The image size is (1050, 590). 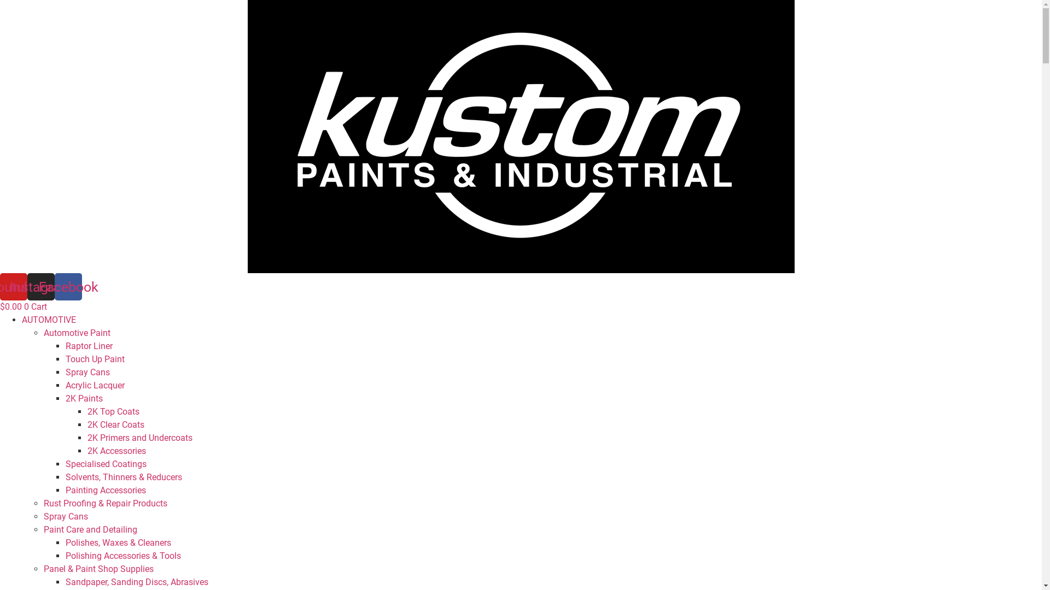 What do you see at coordinates (89, 346) in the screenshot?
I see `Raptor Liner` at bounding box center [89, 346].